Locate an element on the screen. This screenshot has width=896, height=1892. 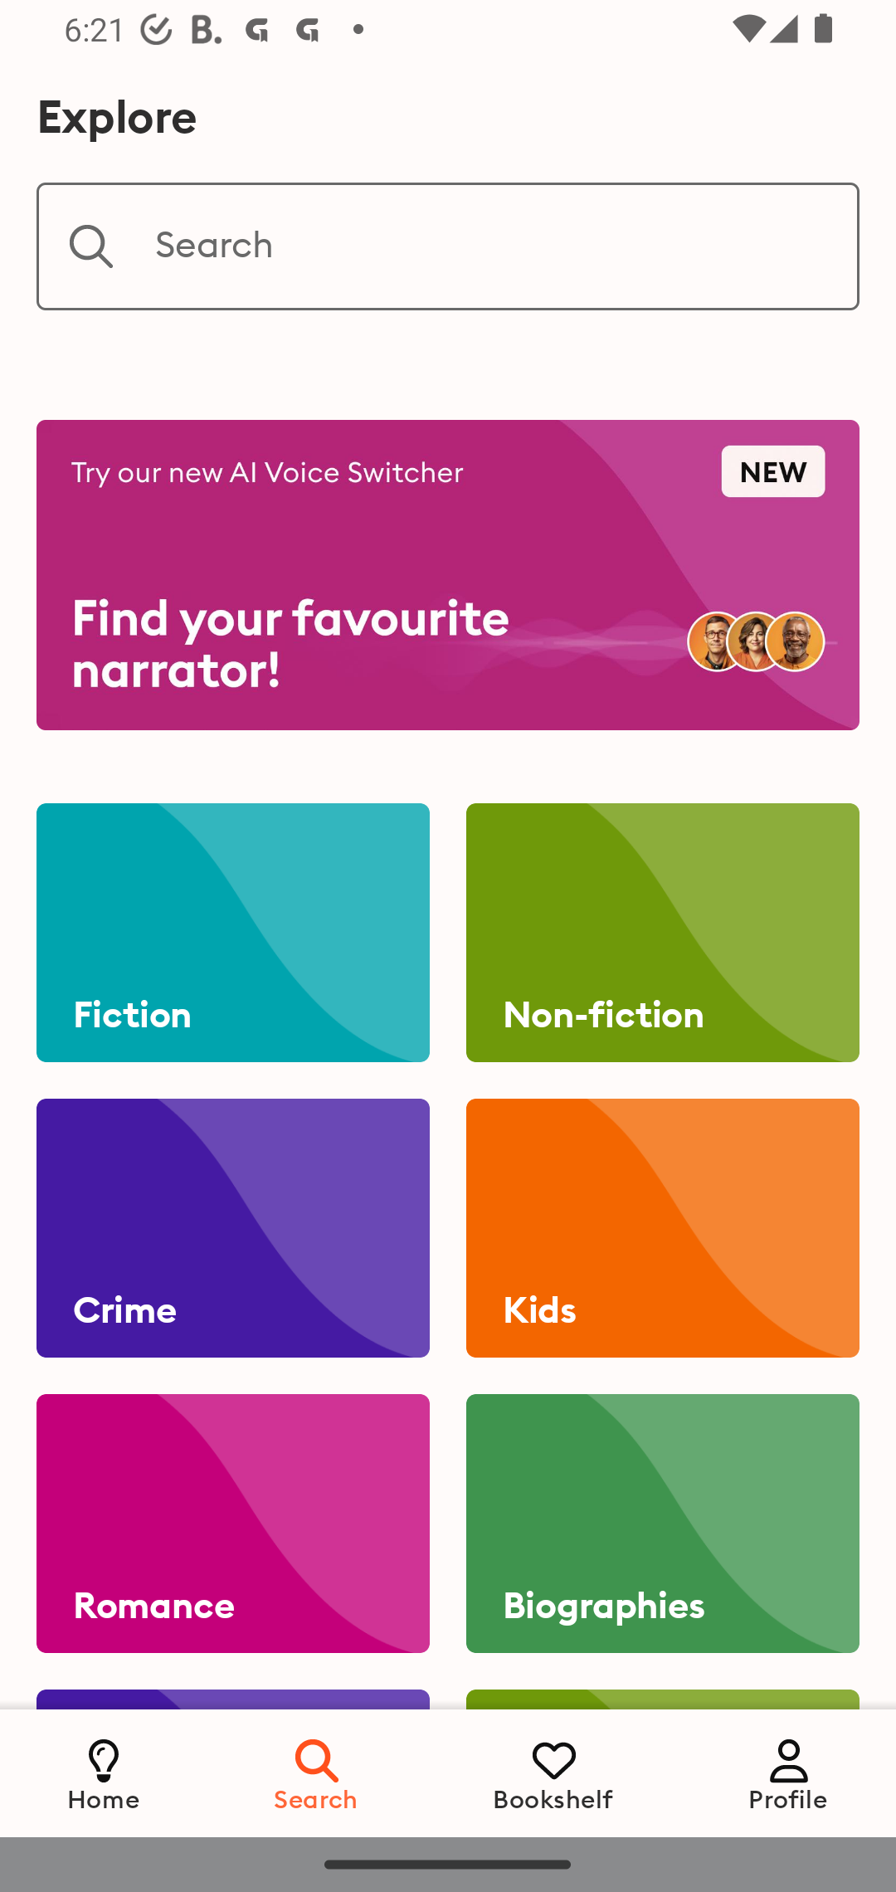
Fiction is located at coordinates (233, 933).